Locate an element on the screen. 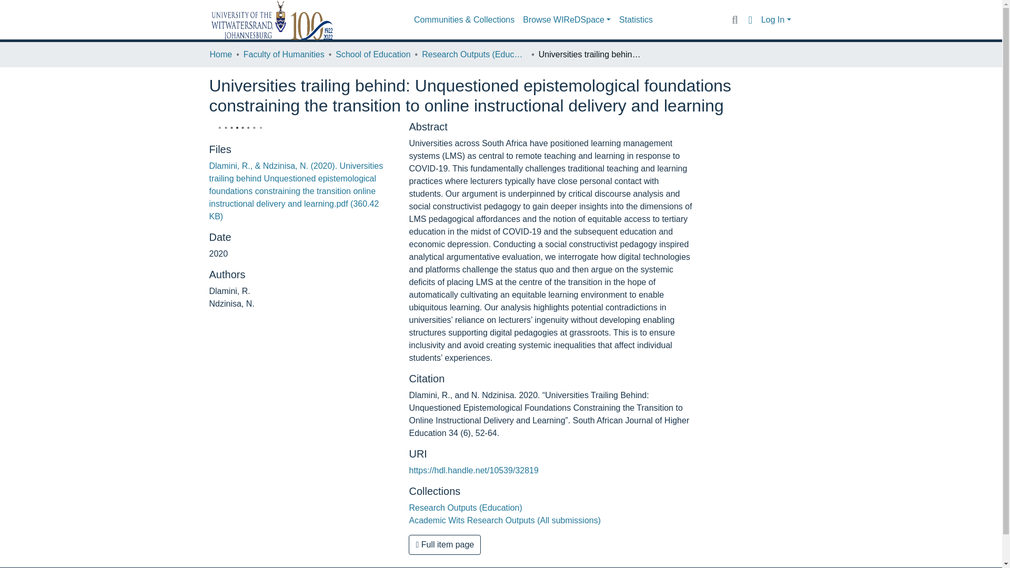 The image size is (1010, 568). Language switch is located at coordinates (750, 19).